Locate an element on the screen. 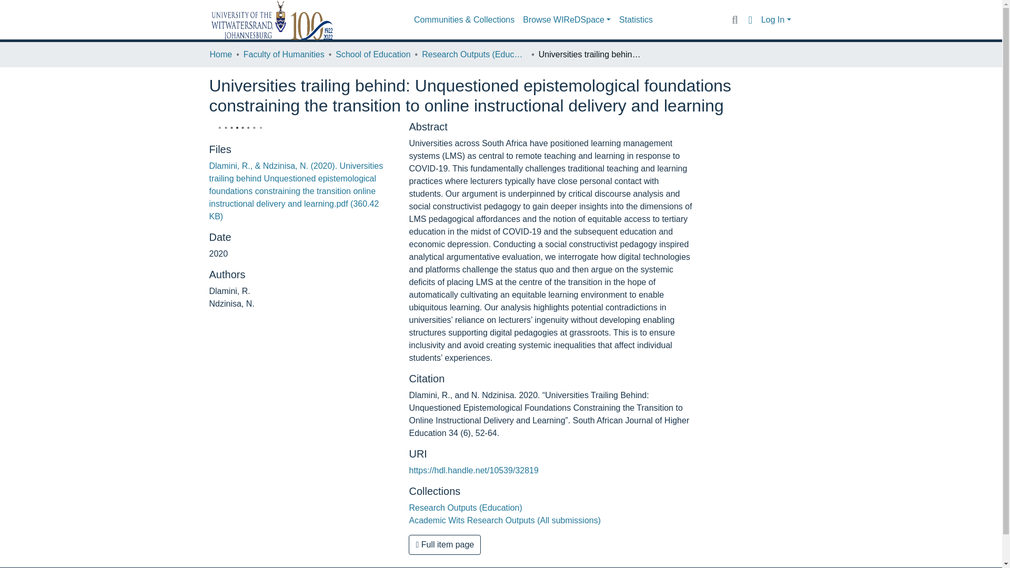 The image size is (1010, 568). Language switch is located at coordinates (750, 19).